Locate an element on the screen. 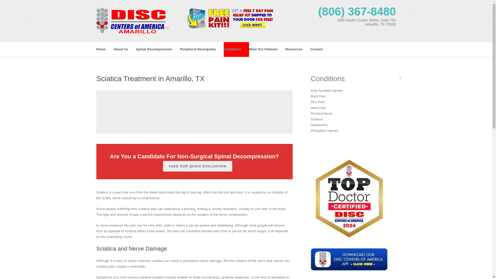 This screenshot has width=496, height=279. Contact is located at coordinates (320, 50).